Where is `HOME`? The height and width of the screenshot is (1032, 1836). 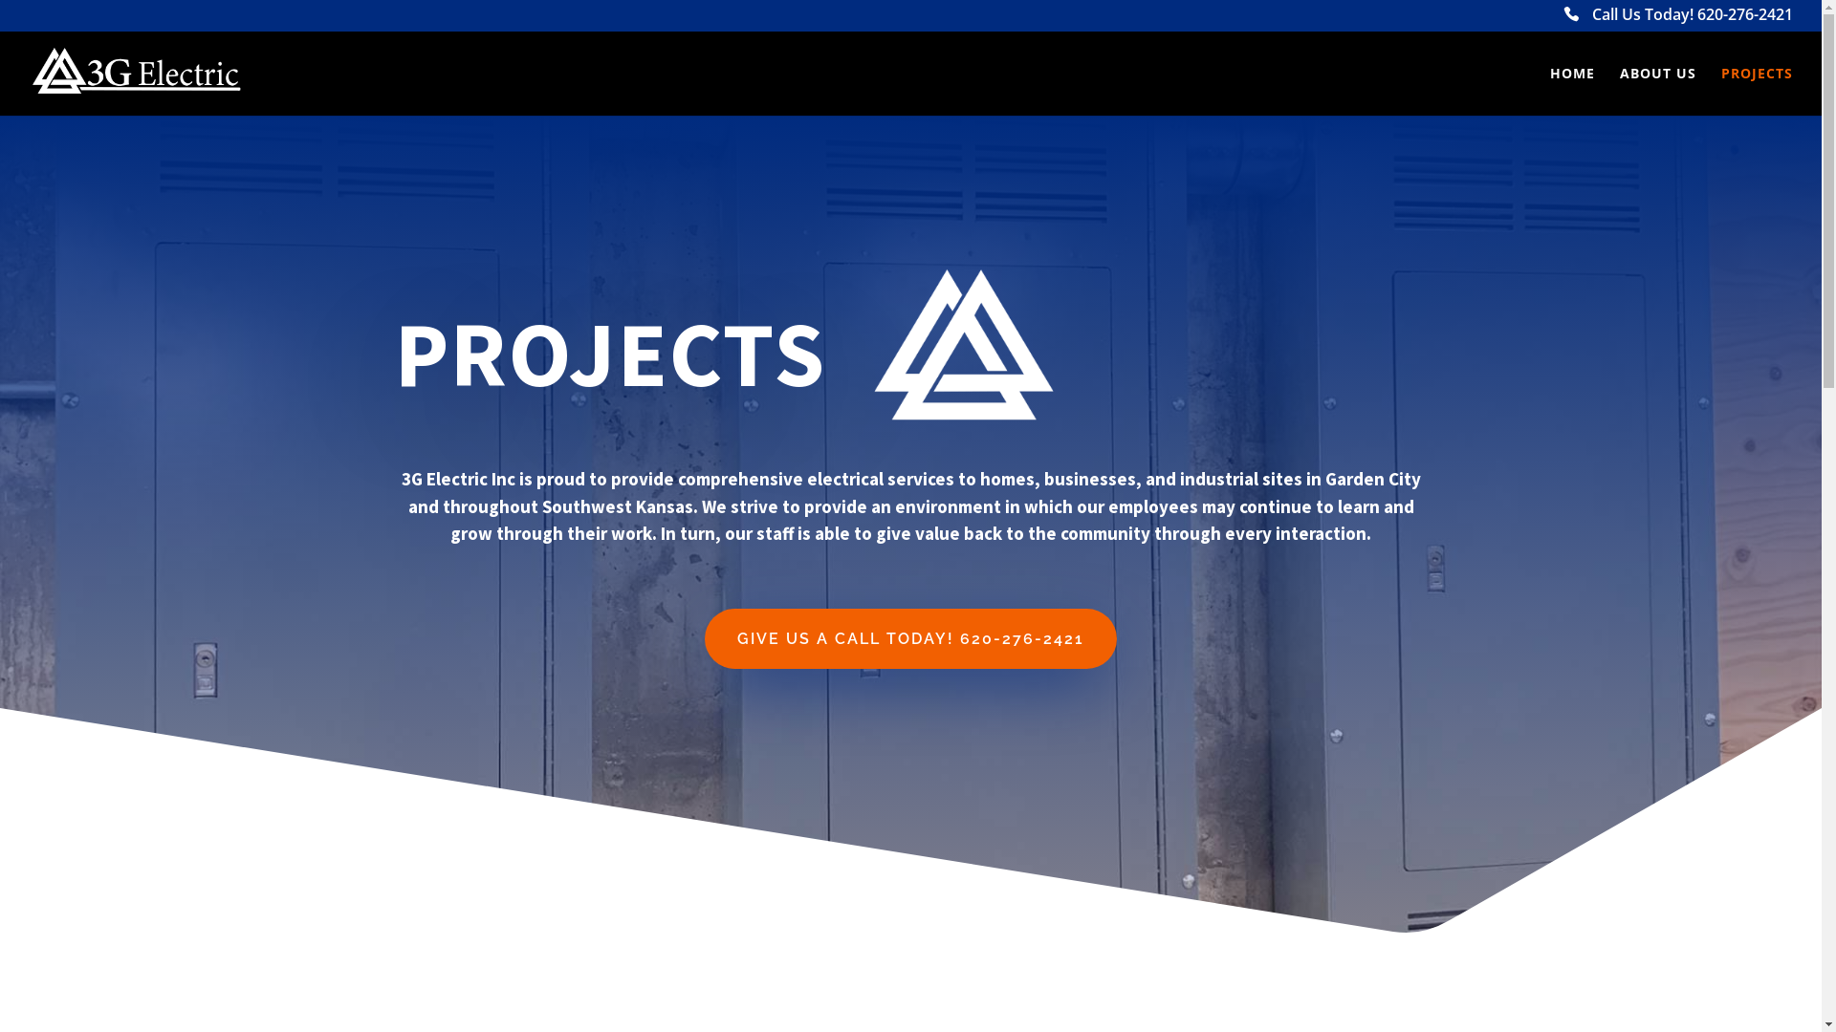 HOME is located at coordinates (1572, 92).